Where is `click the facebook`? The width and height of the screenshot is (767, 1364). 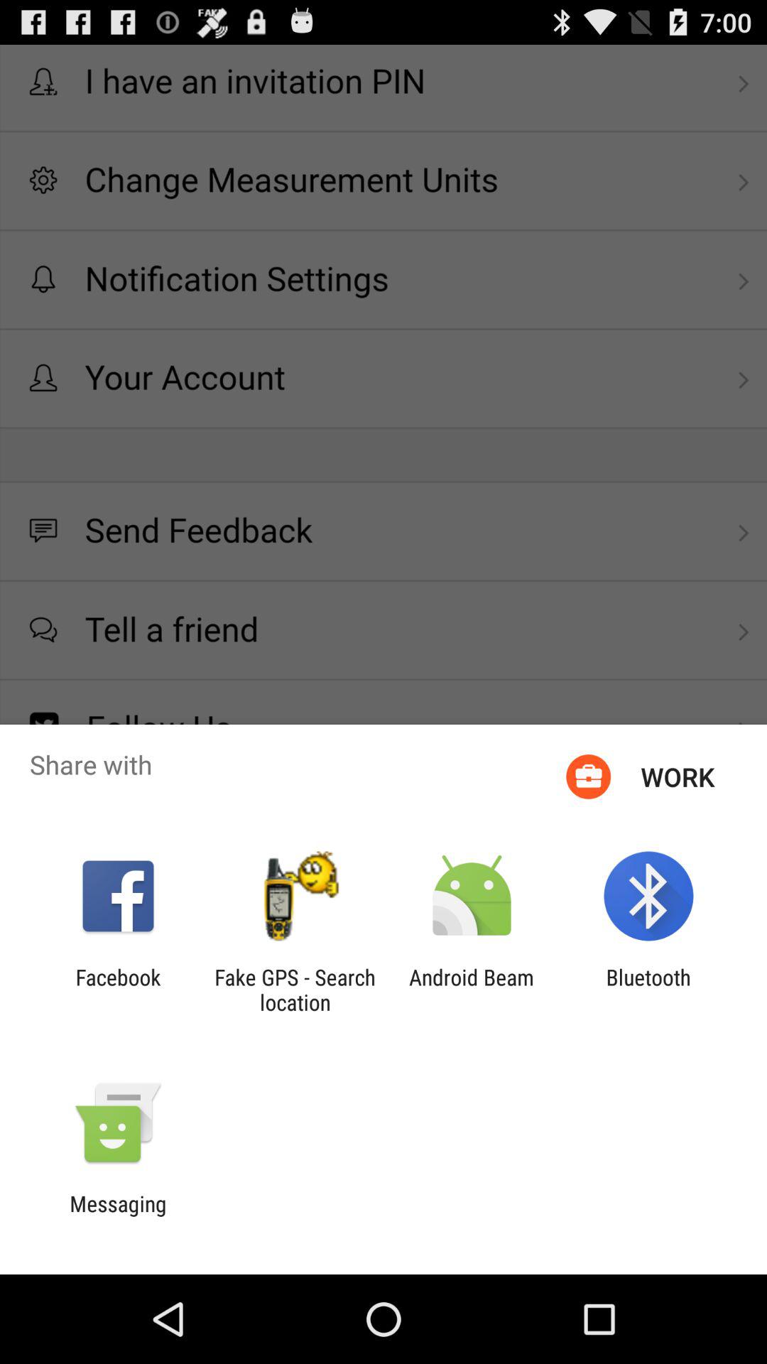
click the facebook is located at coordinates (118, 990).